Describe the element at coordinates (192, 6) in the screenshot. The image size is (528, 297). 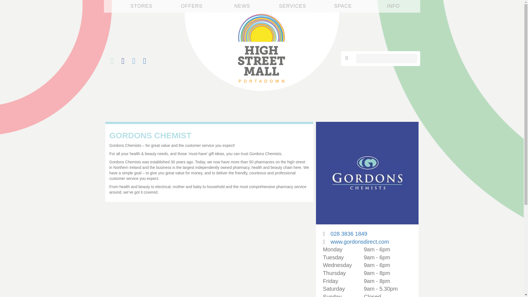
I see `OFFERS` at that location.